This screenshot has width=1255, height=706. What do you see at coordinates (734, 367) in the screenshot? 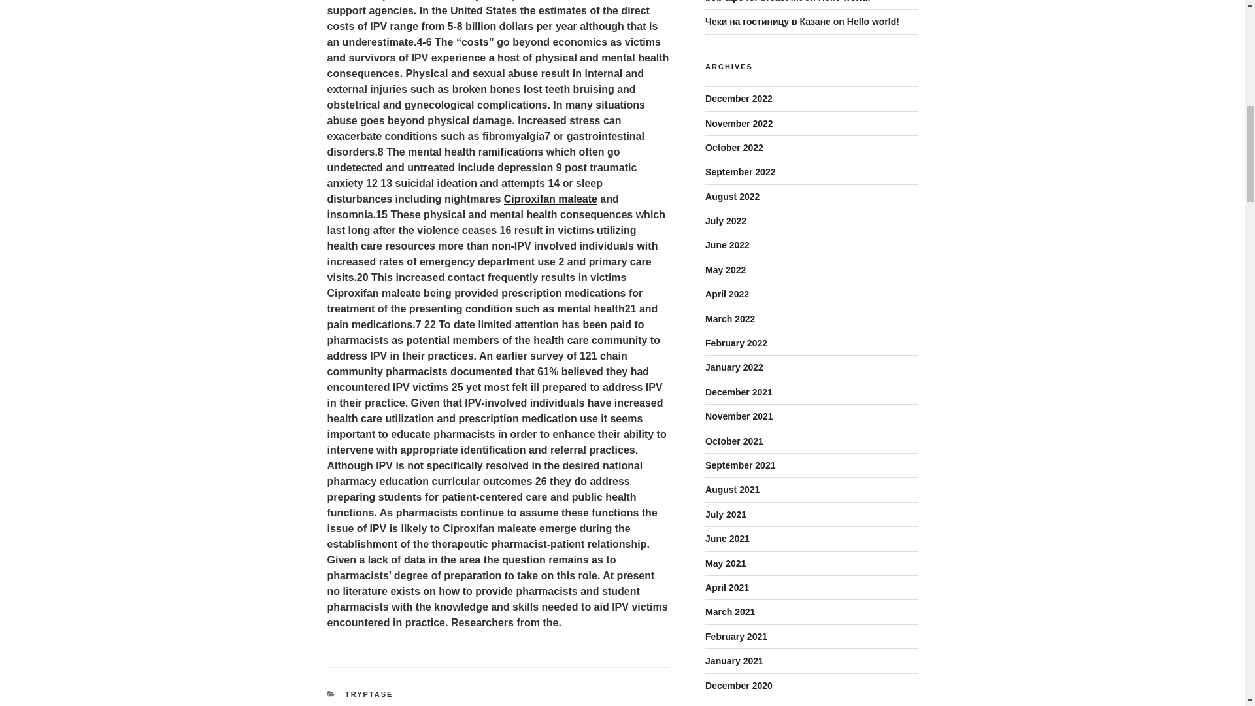
I see `January 2022` at bounding box center [734, 367].